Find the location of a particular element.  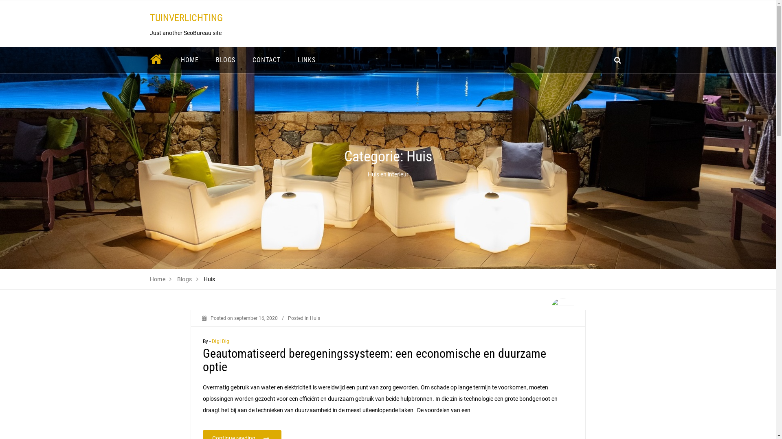

september 16, 2020 is located at coordinates (256, 318).